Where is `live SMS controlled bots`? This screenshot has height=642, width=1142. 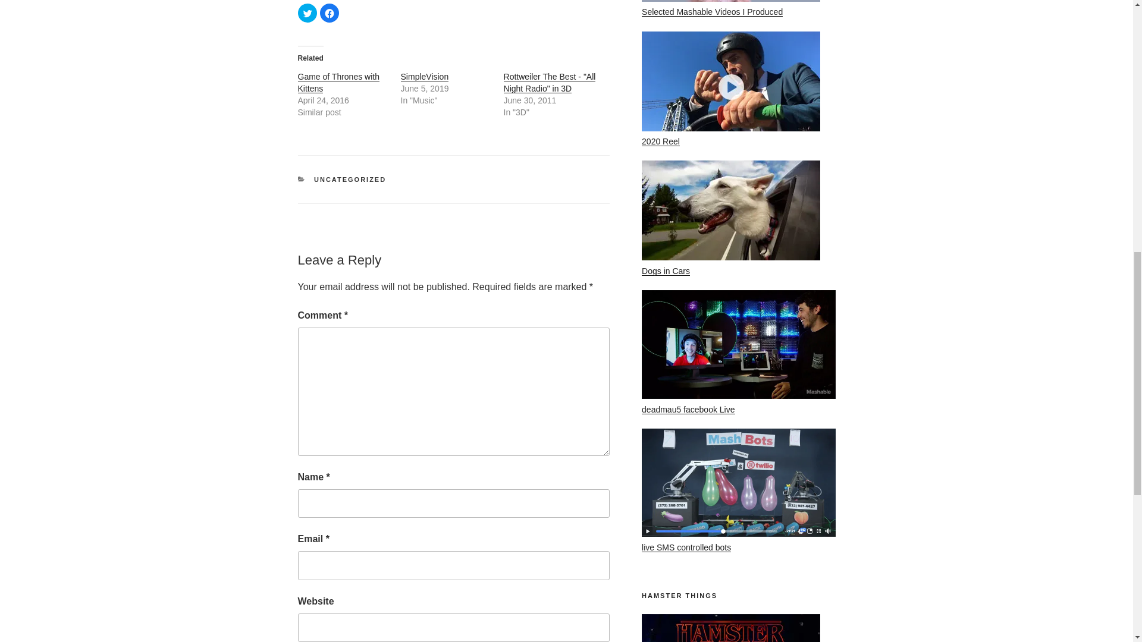
live SMS controlled bots is located at coordinates (686, 547).